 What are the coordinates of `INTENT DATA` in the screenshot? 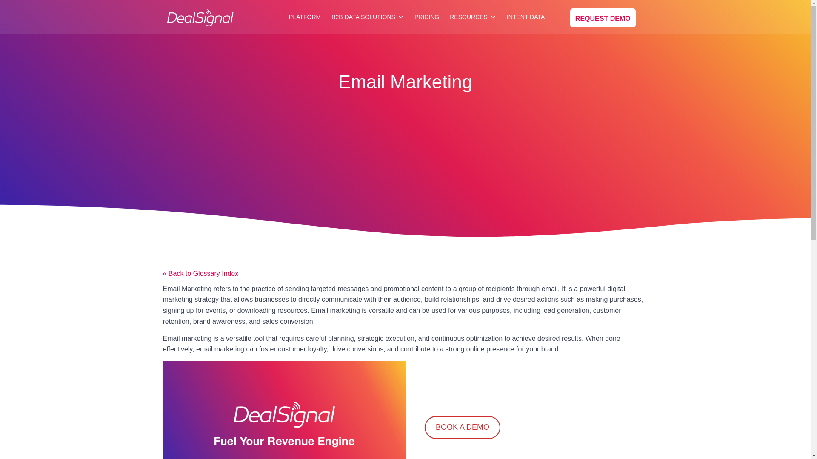 It's located at (526, 17).